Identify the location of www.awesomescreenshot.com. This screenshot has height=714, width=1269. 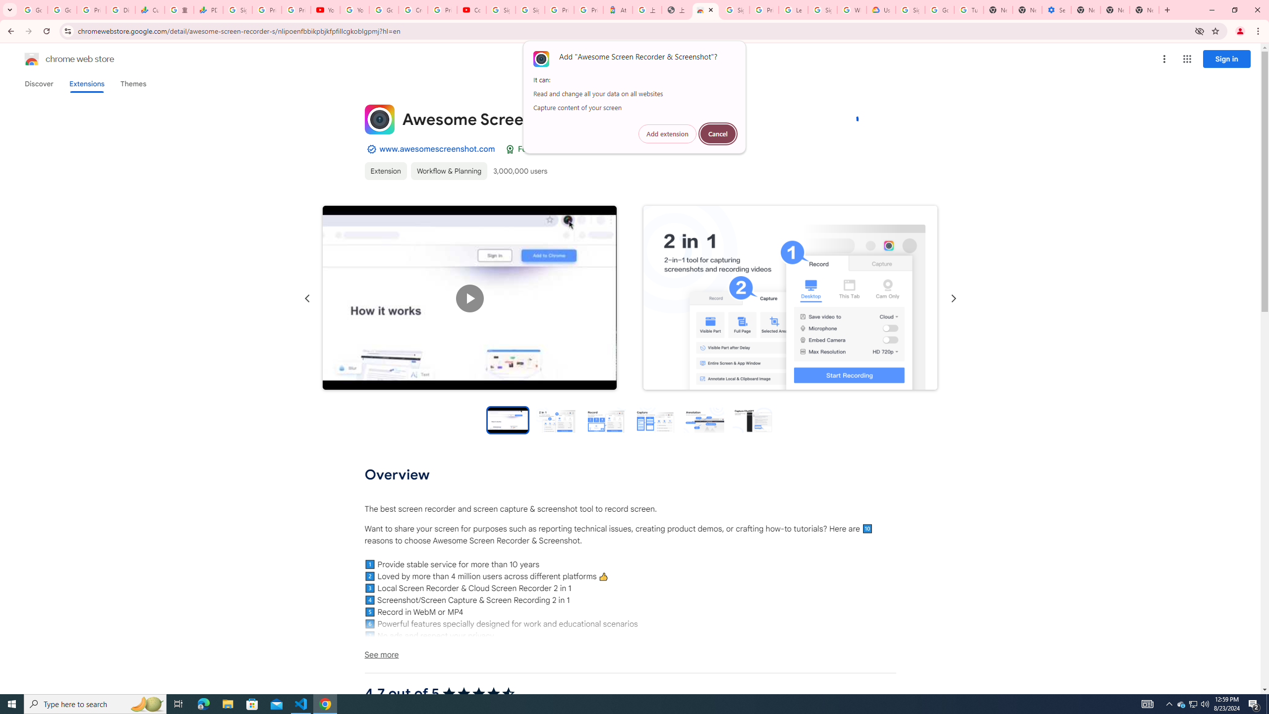
(437, 149).